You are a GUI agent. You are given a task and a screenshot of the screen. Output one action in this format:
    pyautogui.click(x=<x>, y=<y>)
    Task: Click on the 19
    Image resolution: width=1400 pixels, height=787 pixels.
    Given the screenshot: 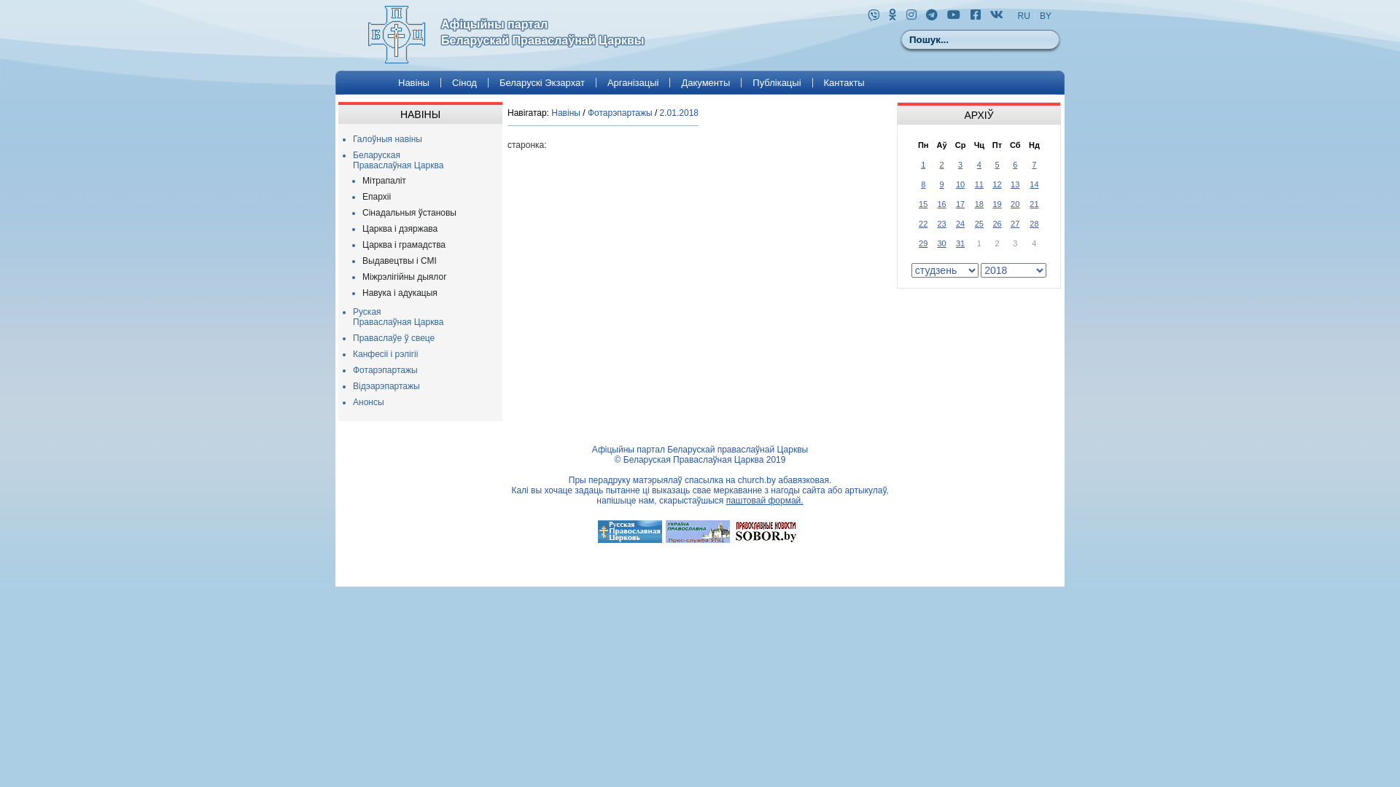 What is the action you would take?
    pyautogui.click(x=997, y=204)
    